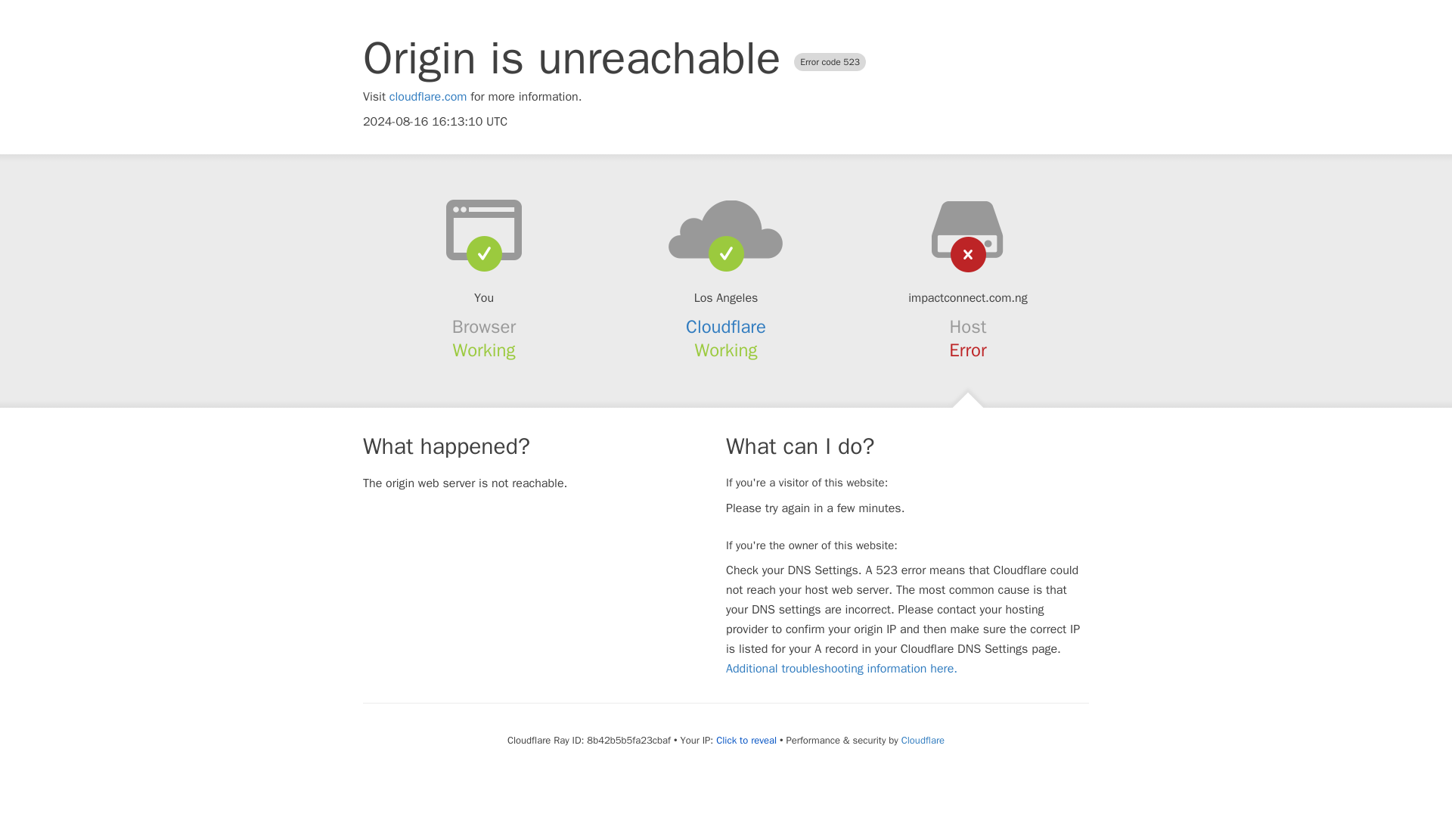 This screenshot has height=817, width=1452. What do you see at coordinates (726, 327) in the screenshot?
I see `Cloudflare` at bounding box center [726, 327].